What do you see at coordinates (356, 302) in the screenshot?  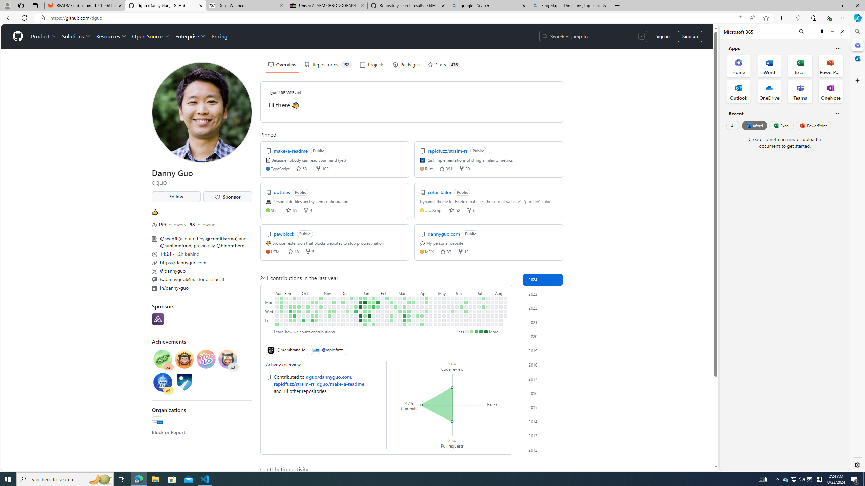 I see `No contributions on December 25th.` at bounding box center [356, 302].